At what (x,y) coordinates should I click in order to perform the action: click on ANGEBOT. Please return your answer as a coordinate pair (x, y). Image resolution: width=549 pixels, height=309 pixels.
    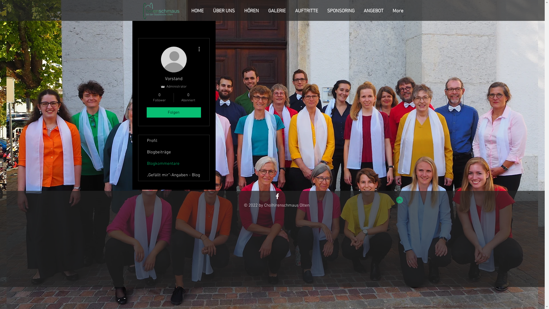
    Looking at the image, I should click on (375, 11).